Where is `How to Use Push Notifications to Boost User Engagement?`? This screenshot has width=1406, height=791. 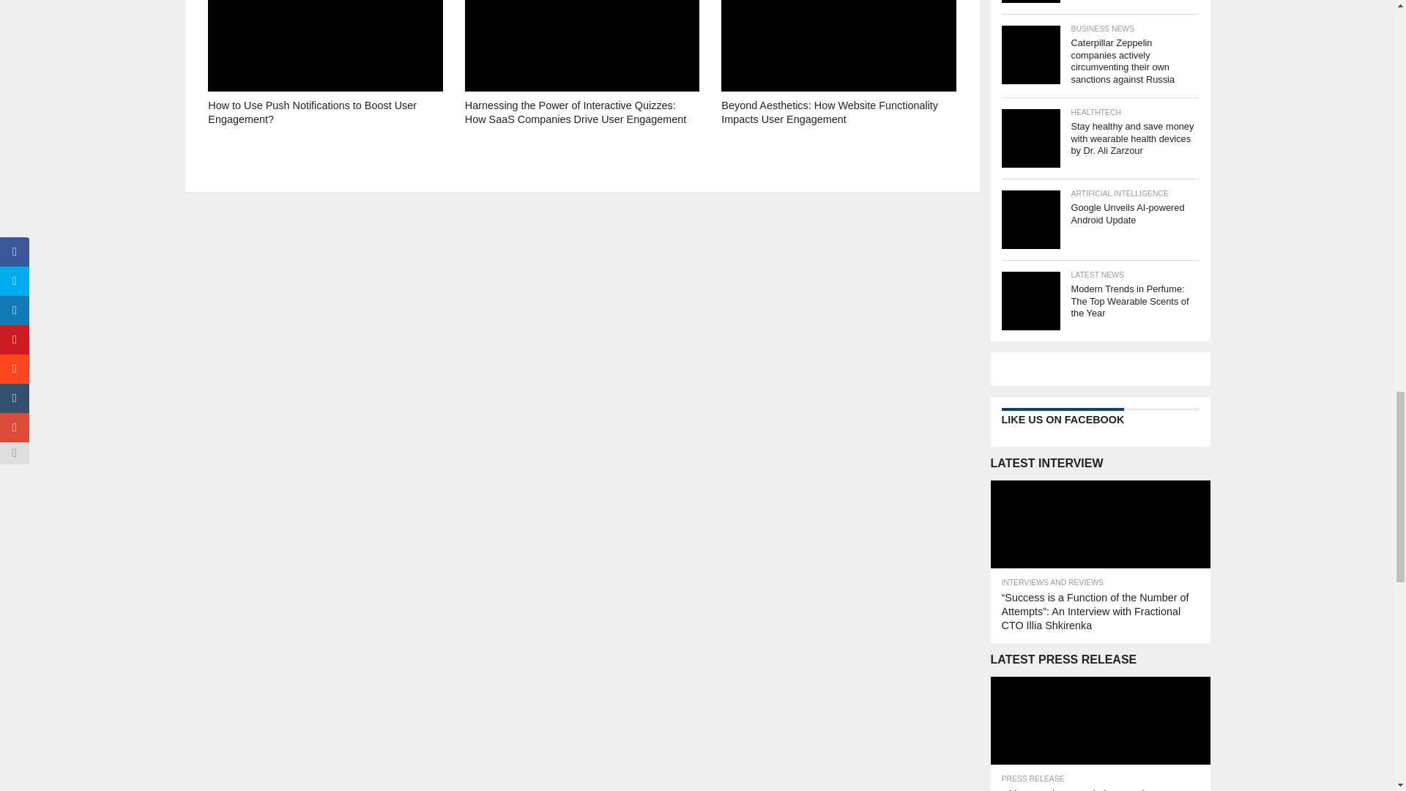 How to Use Push Notifications to Boost User Engagement? is located at coordinates (325, 133).